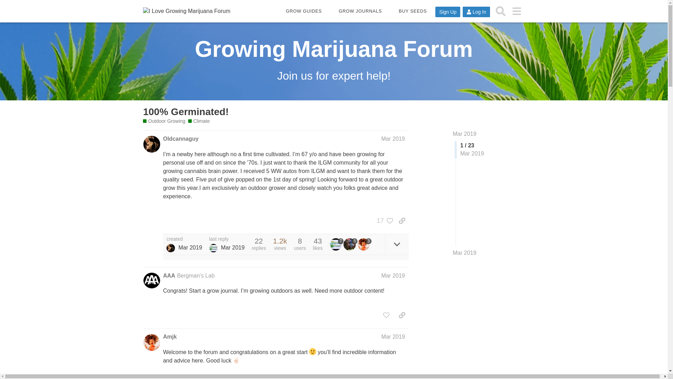 The width and height of the screenshot is (673, 379). Describe the element at coordinates (350, 244) in the screenshot. I see `6` at that location.